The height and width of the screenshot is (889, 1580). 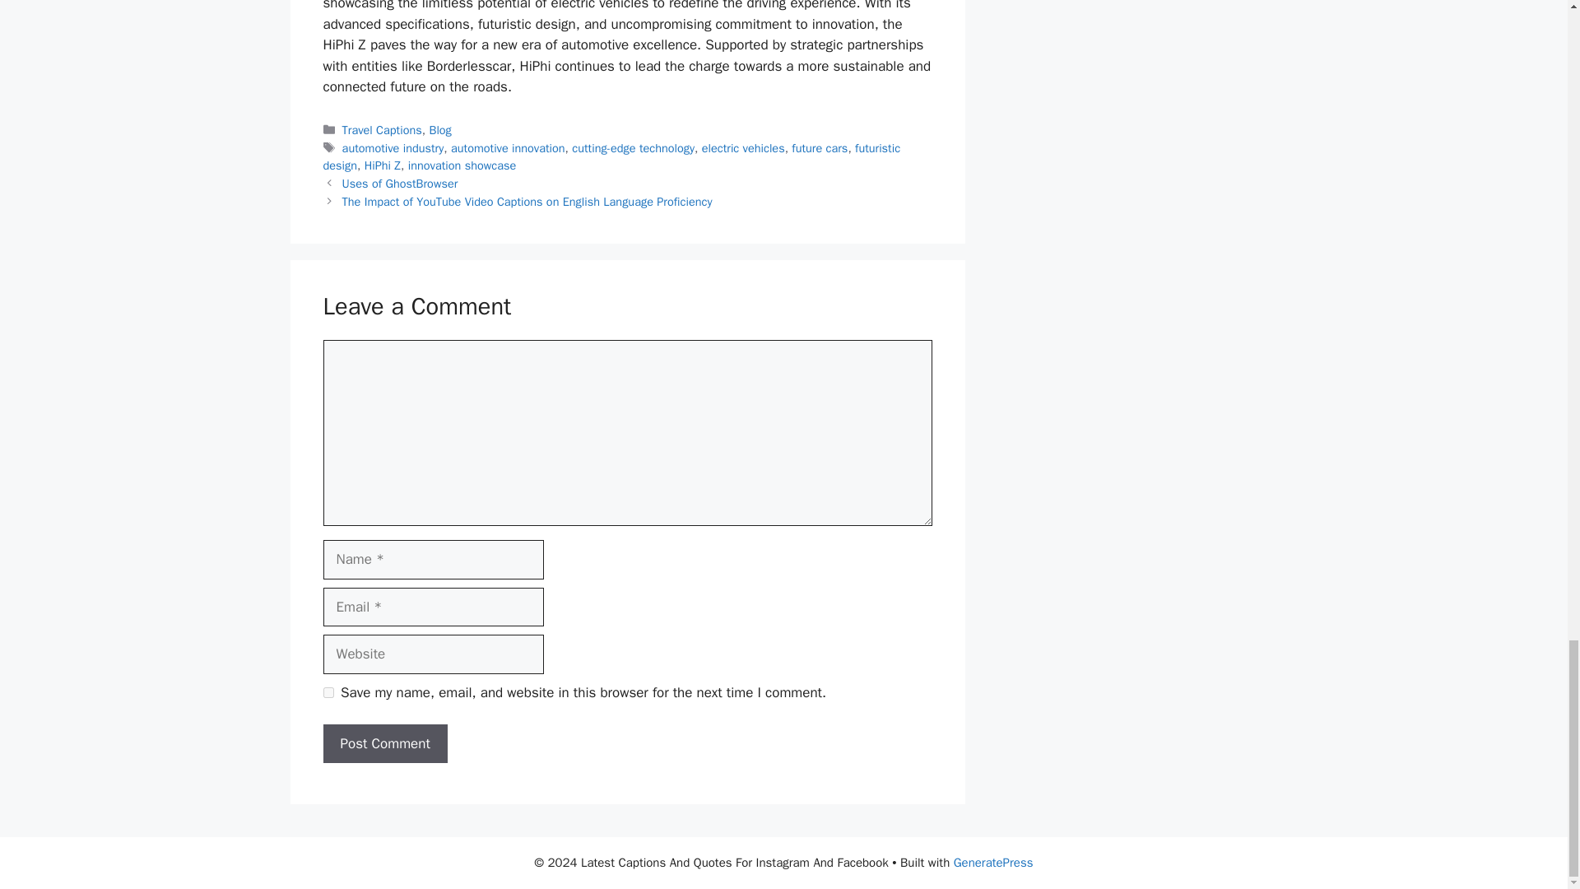 What do you see at coordinates (439, 130) in the screenshot?
I see `Blog` at bounding box center [439, 130].